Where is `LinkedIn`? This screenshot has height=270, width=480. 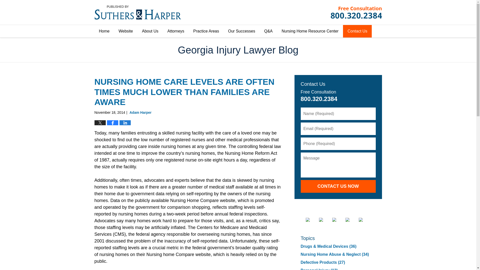
LinkedIn is located at coordinates (338, 219).